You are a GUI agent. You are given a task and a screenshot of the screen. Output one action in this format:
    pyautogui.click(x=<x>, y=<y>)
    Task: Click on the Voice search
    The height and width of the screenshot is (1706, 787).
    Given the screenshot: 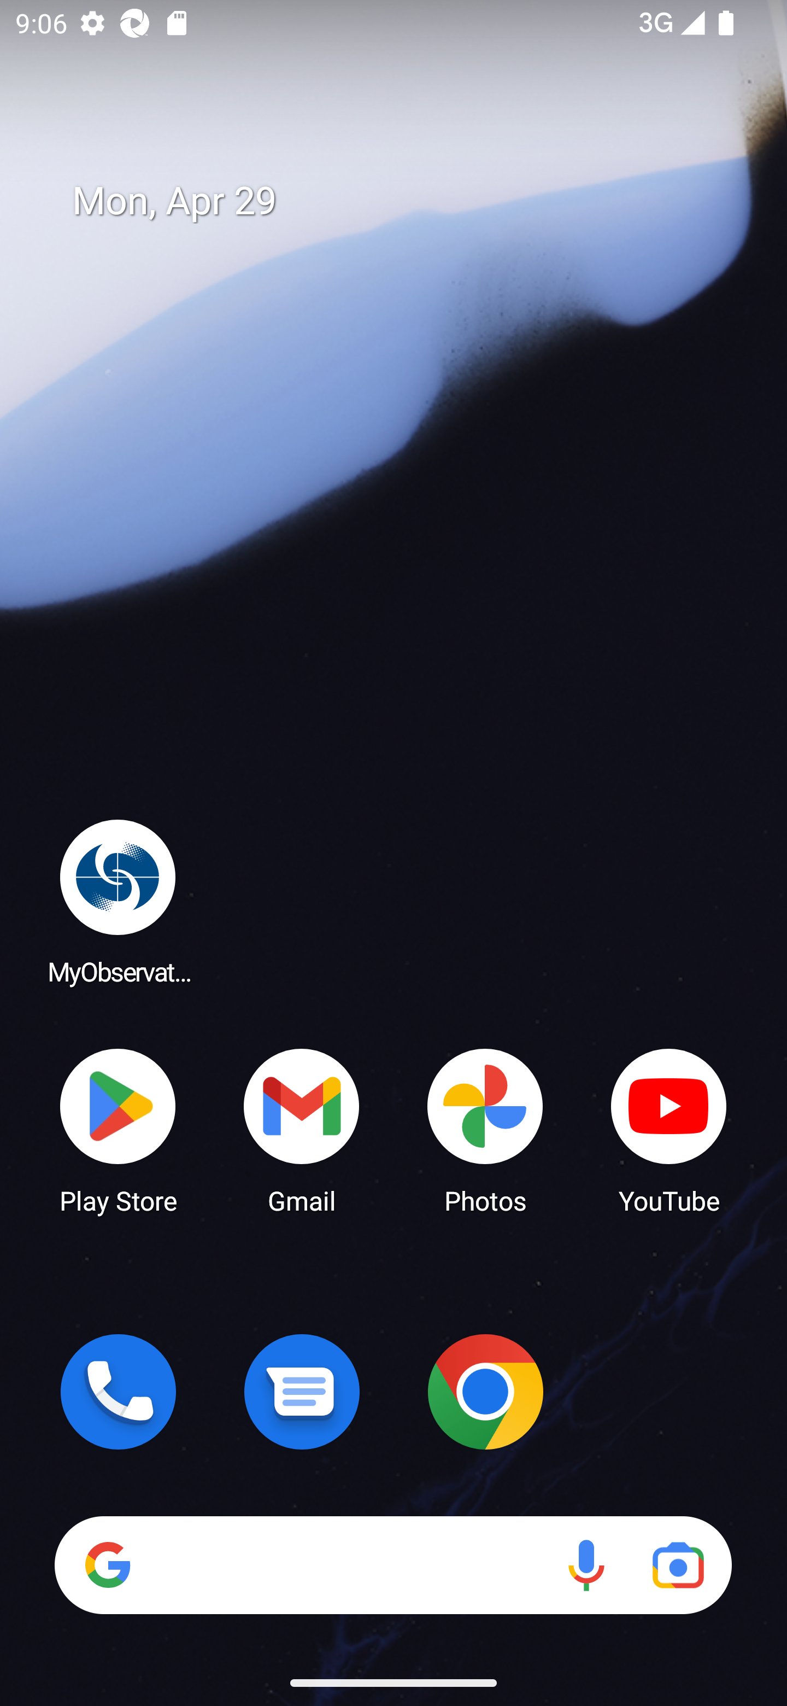 What is the action you would take?
    pyautogui.click(x=586, y=1565)
    